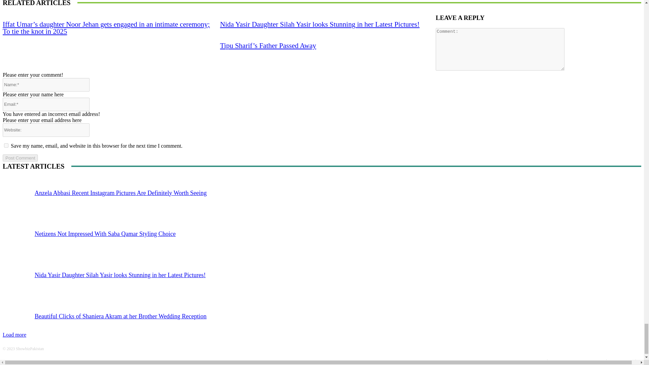 The height and width of the screenshot is (365, 649). What do you see at coordinates (20, 158) in the screenshot?
I see `Post Comment` at bounding box center [20, 158].